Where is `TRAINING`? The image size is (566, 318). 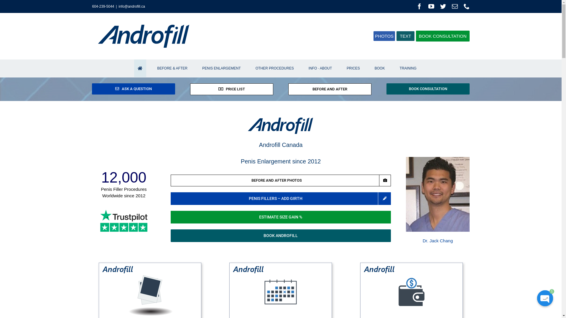 TRAINING is located at coordinates (408, 68).